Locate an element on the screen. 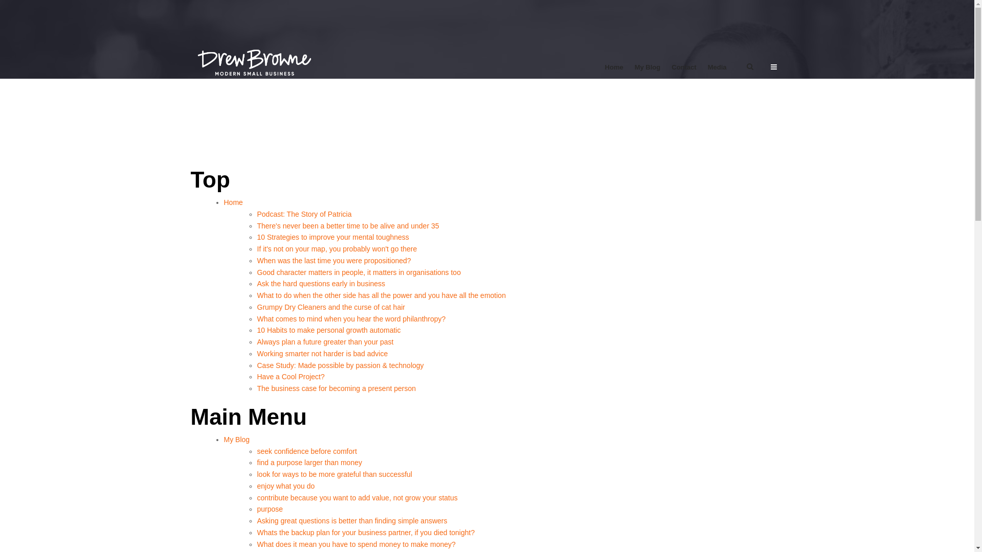  find a purpose larger than money is located at coordinates (309, 463).